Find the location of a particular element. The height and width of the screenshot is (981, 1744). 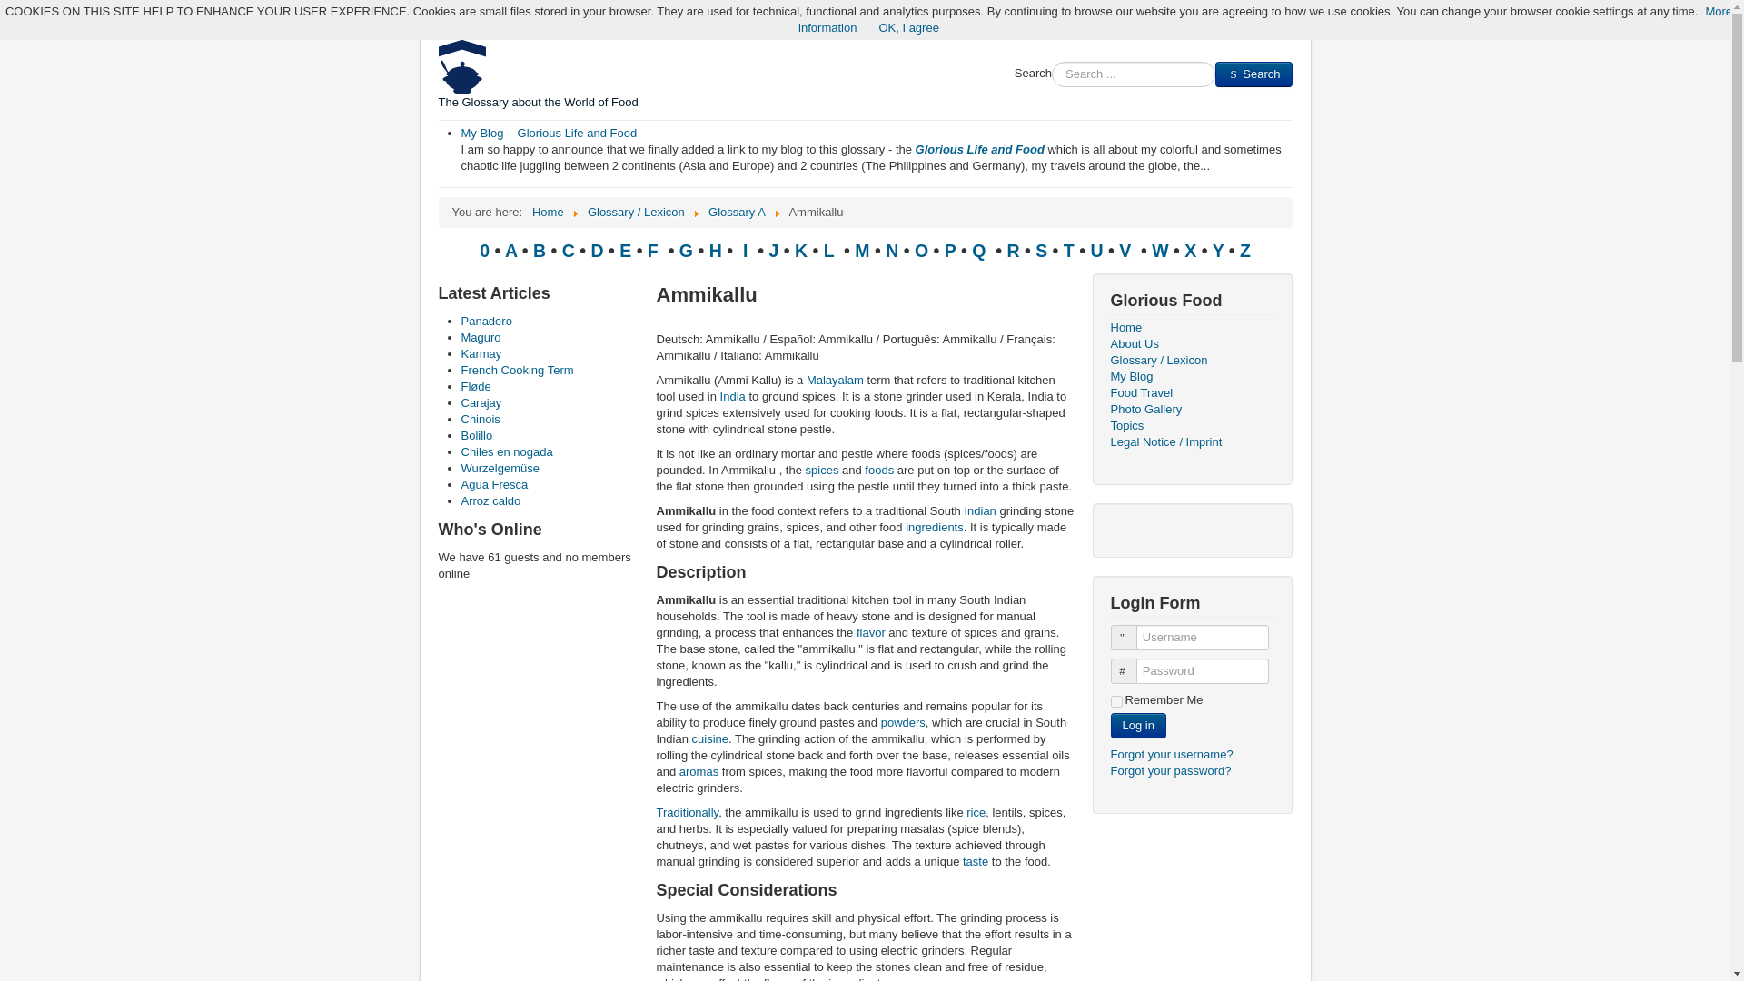

 D  is located at coordinates (598, 251).